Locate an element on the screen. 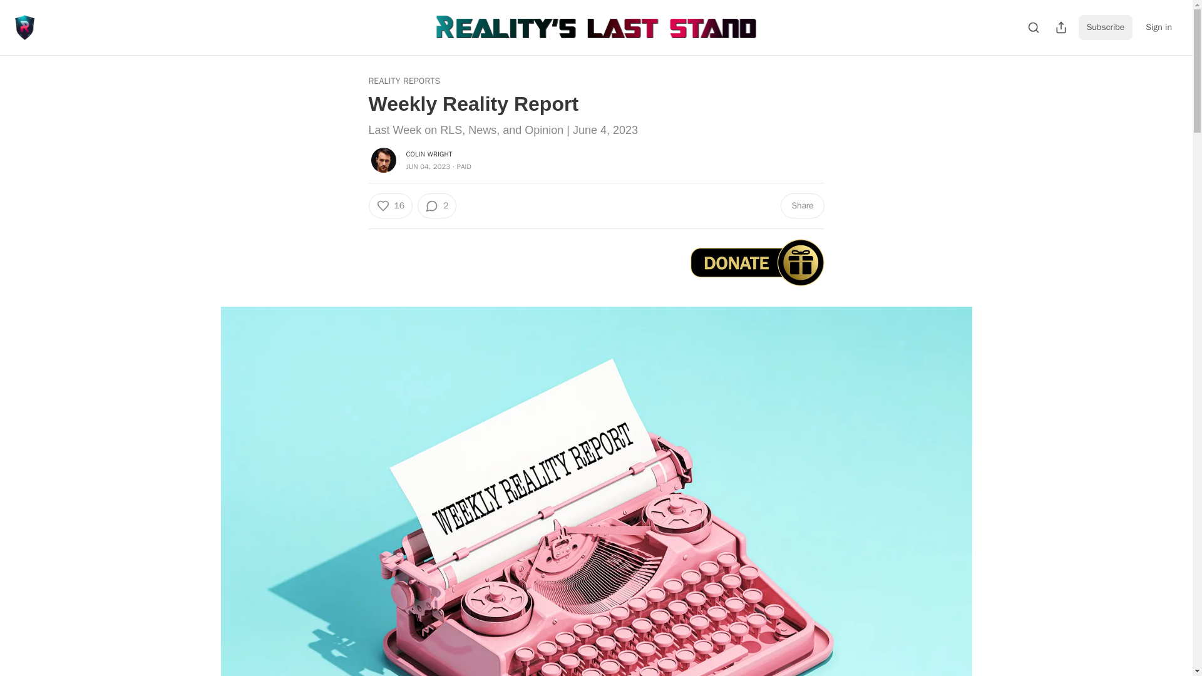 This screenshot has width=1202, height=676. Subscribe is located at coordinates (1106, 27).